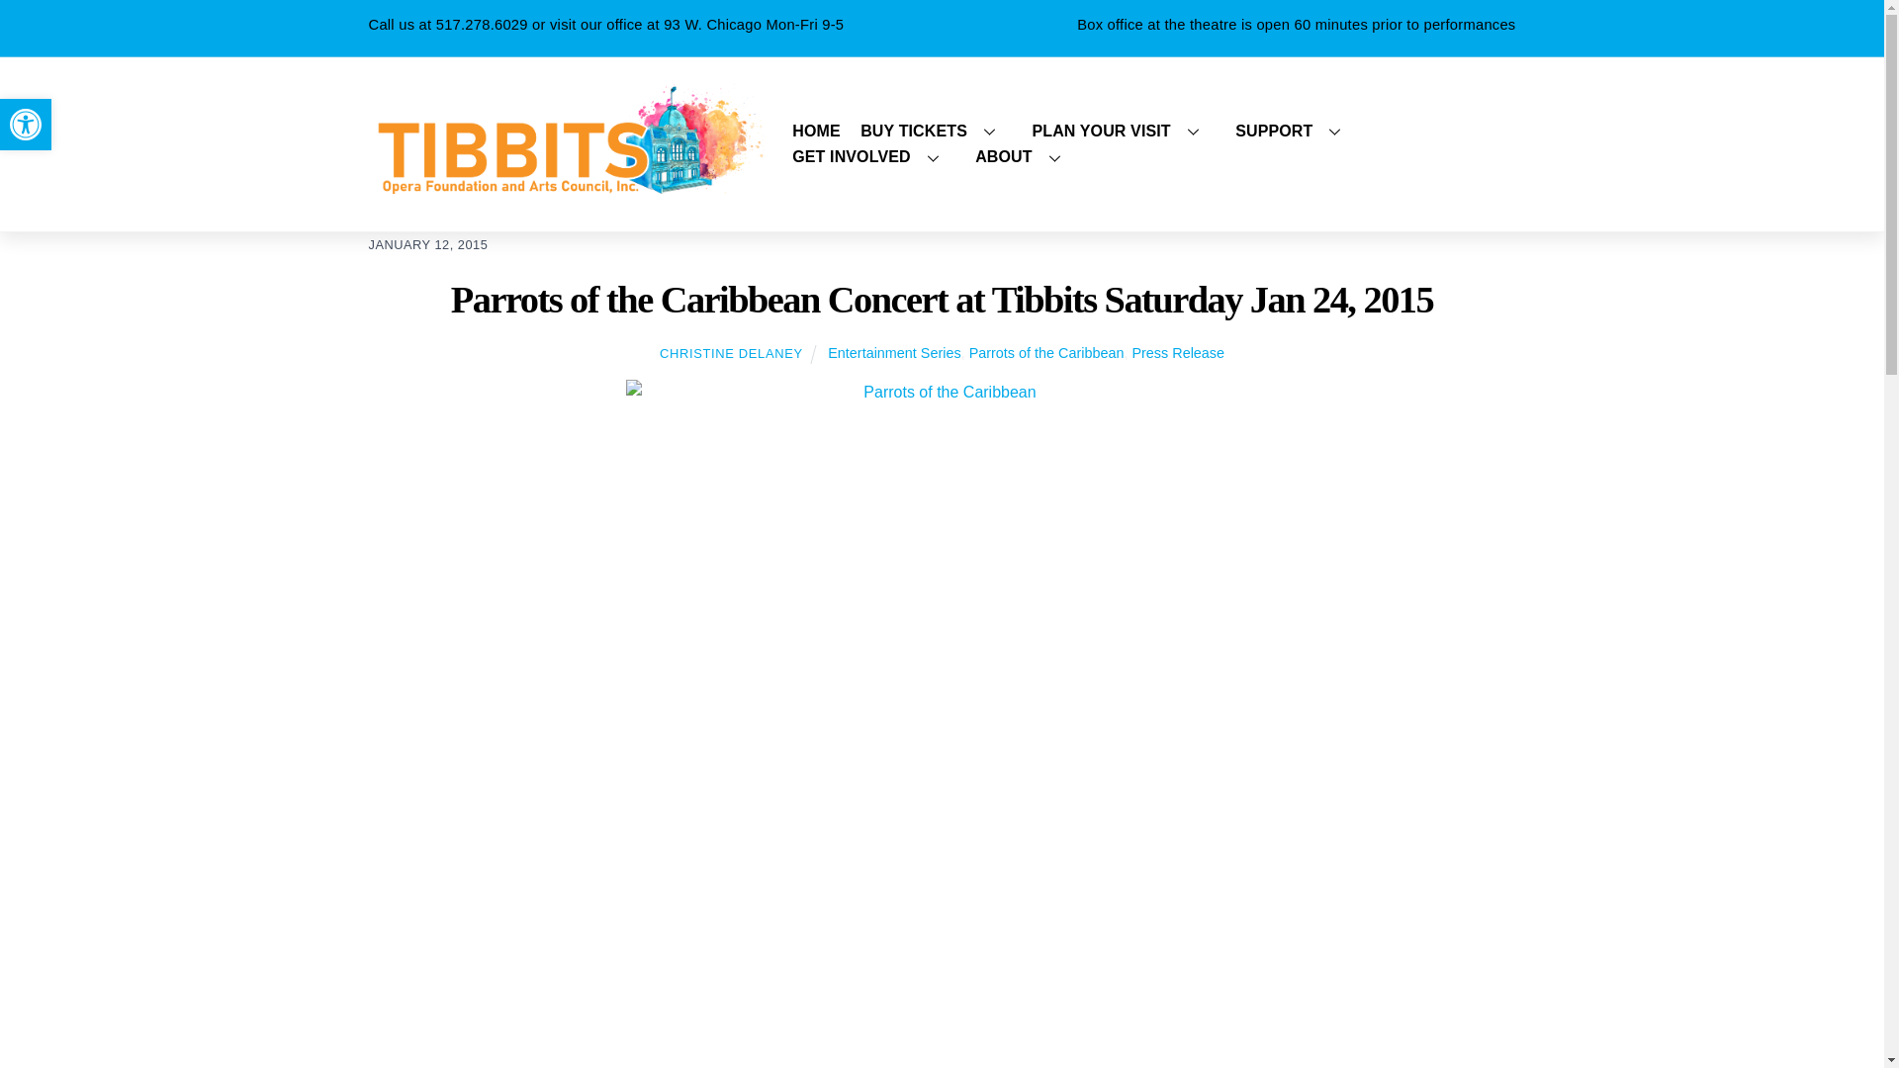  What do you see at coordinates (872, 156) in the screenshot?
I see `BUY TICKETS` at bounding box center [872, 156].